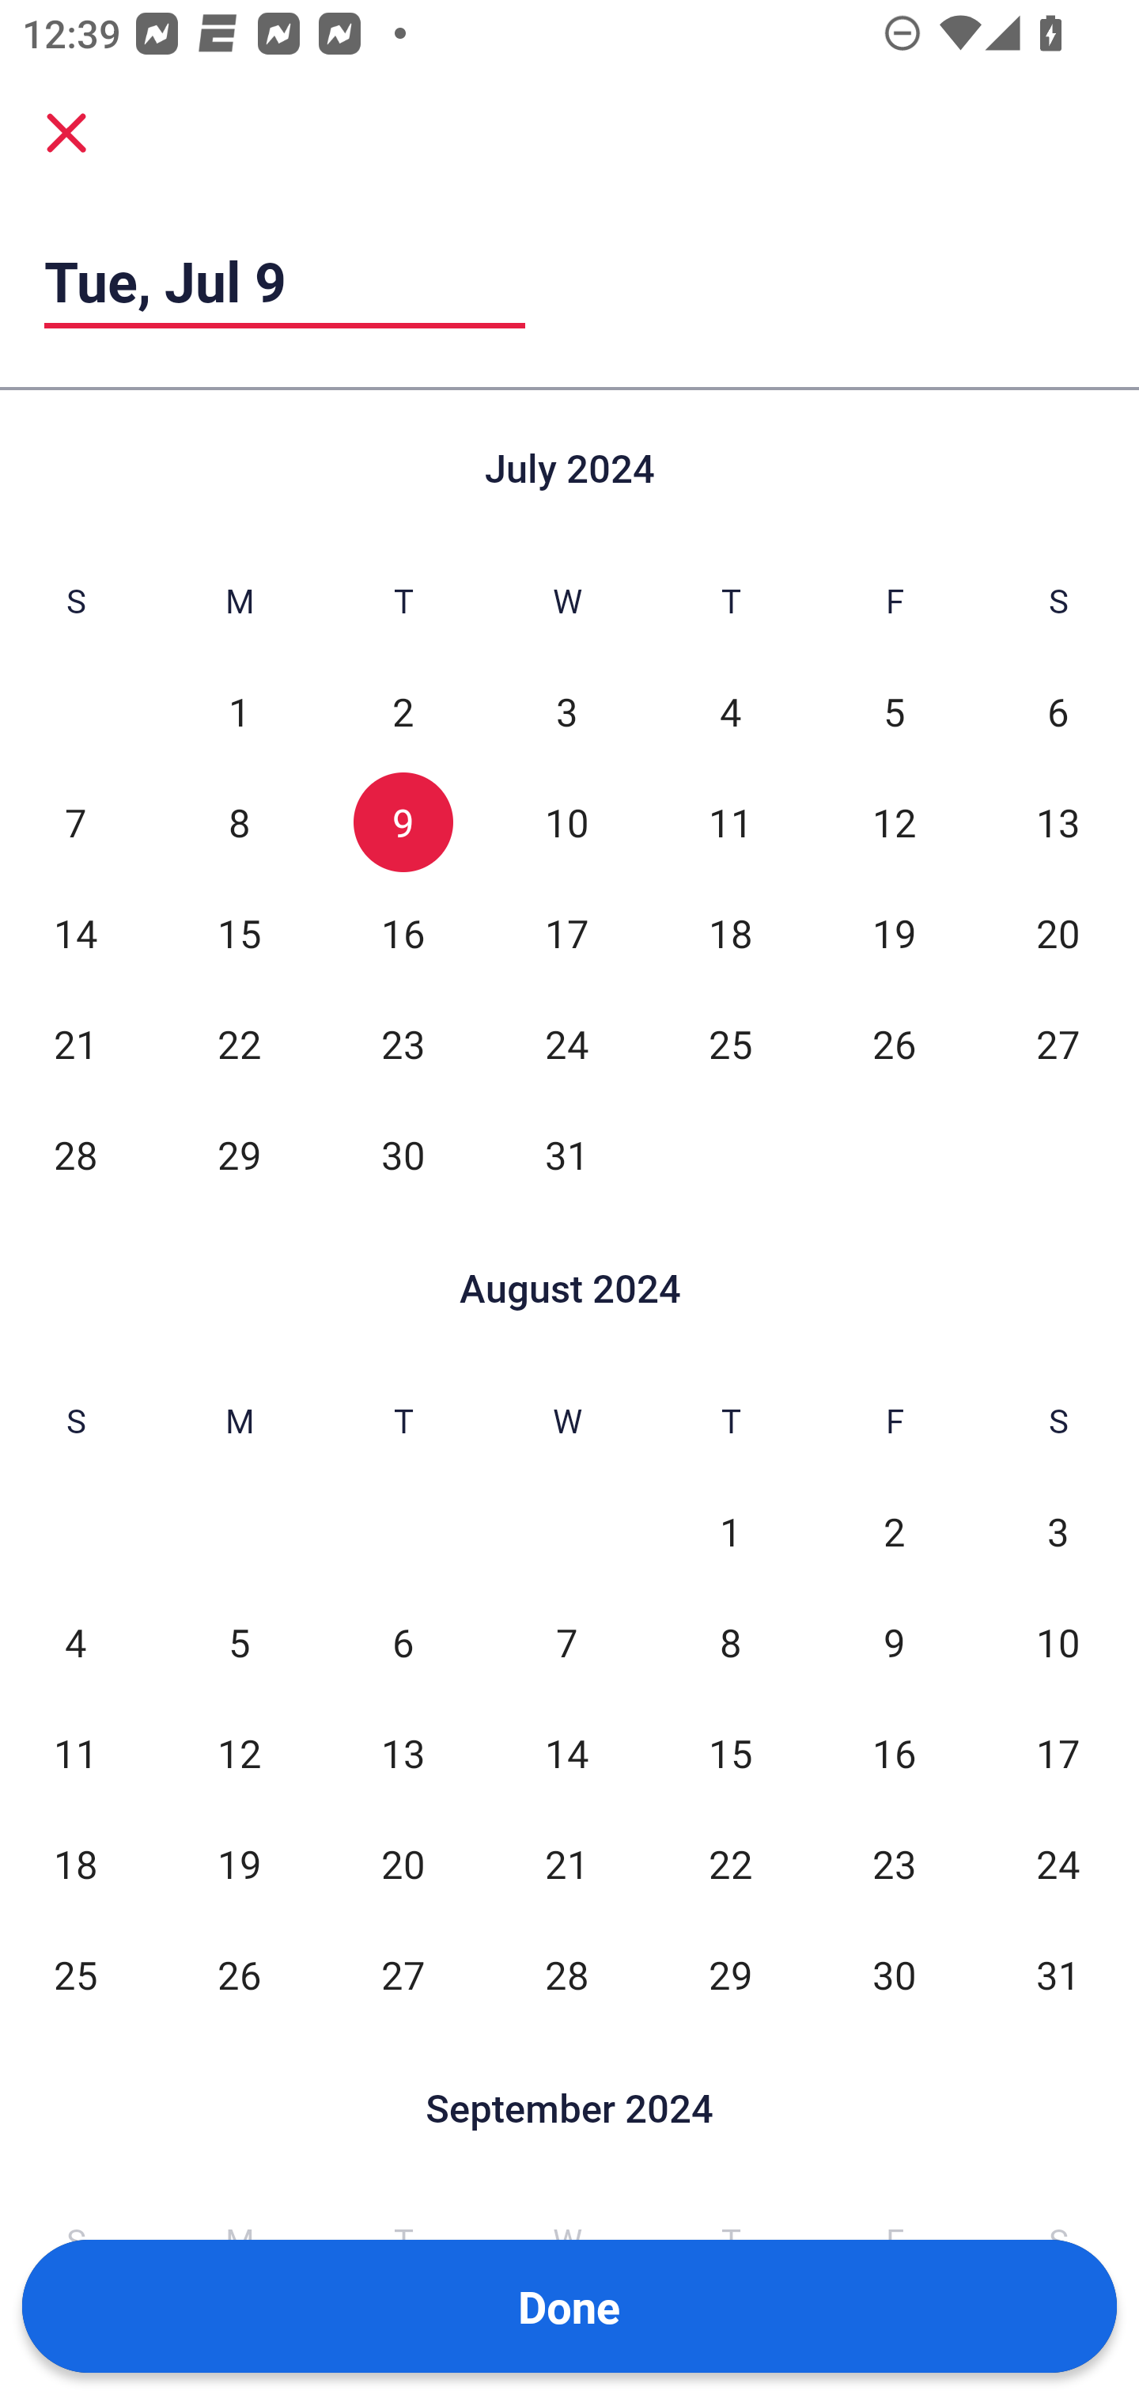  Describe the element at coordinates (403, 1754) in the screenshot. I see `13 Tue, Aug 13, Not Selected` at that location.